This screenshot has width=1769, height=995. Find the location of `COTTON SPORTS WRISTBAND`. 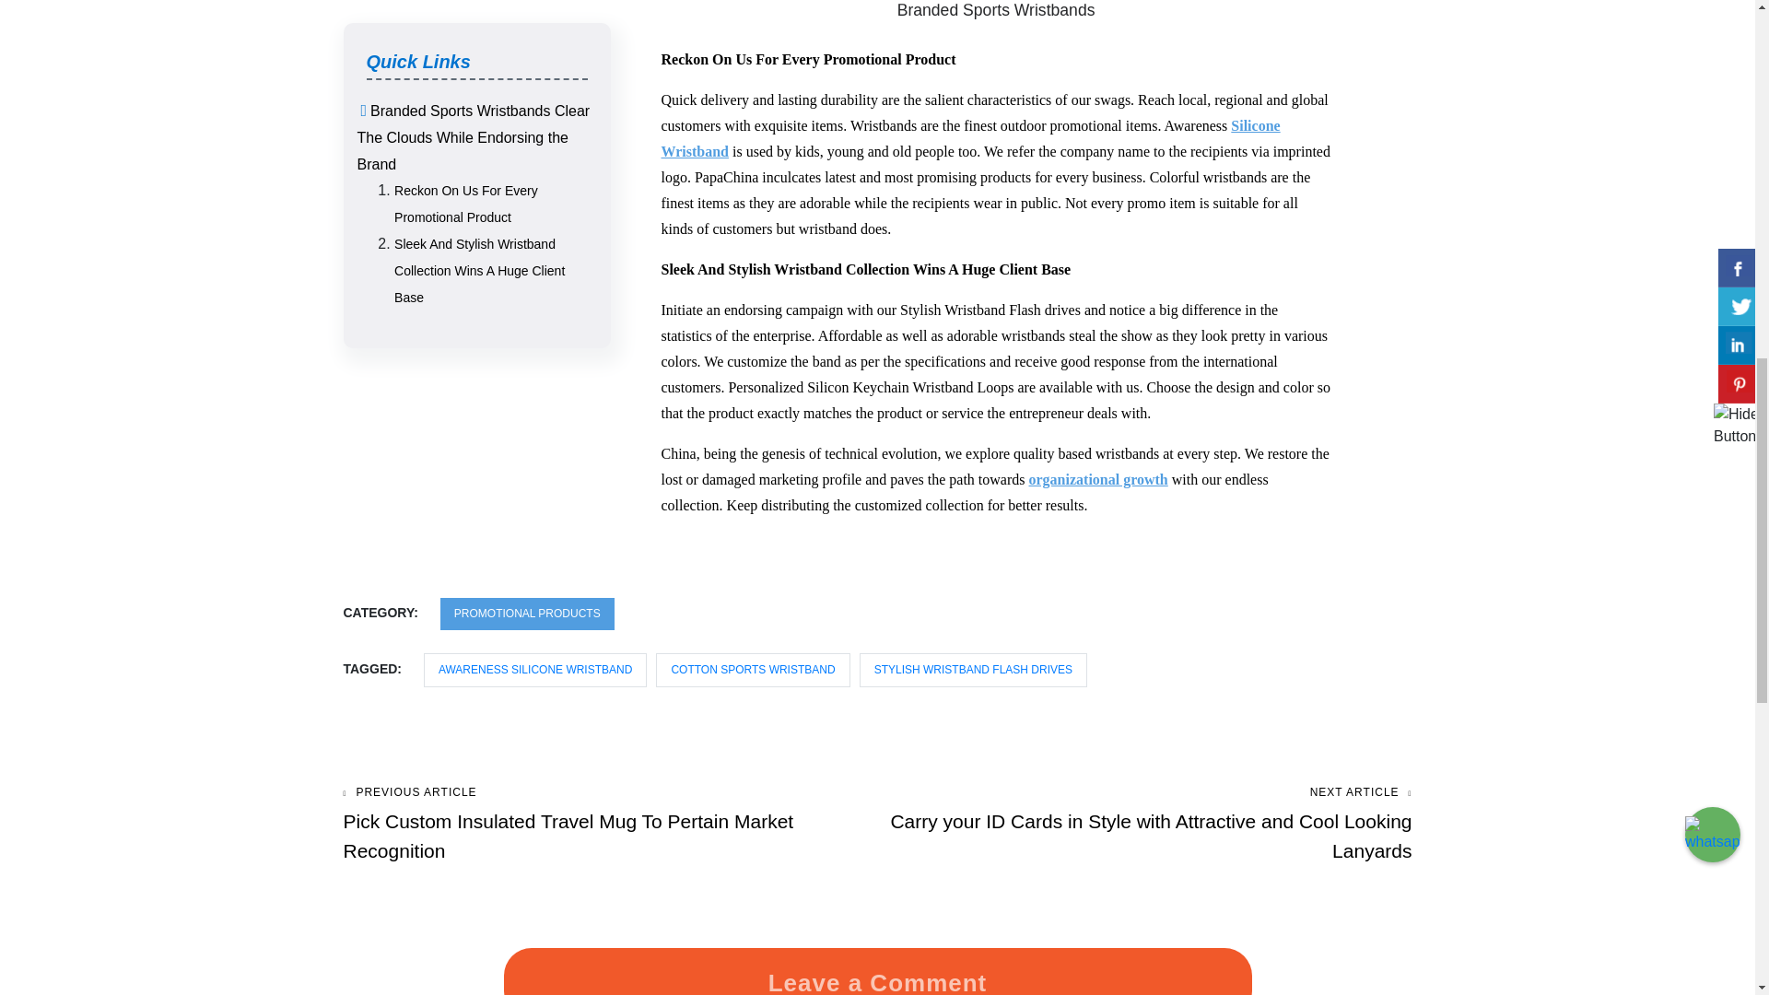

COTTON SPORTS WRISTBAND is located at coordinates (752, 670).